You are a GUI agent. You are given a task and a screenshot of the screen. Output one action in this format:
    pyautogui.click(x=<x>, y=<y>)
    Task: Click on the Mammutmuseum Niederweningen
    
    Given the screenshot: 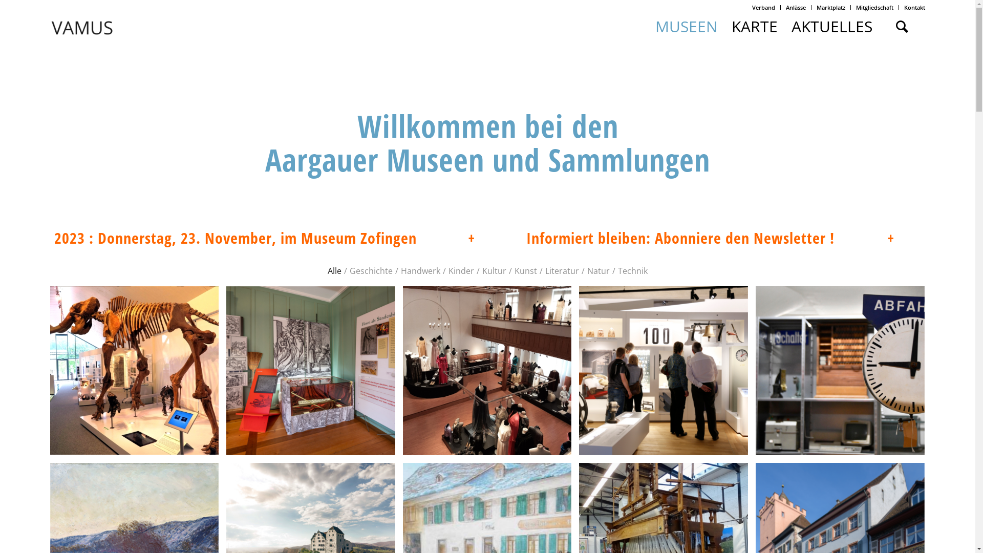 What is the action you would take?
    pyautogui.click(x=138, y=372)
    